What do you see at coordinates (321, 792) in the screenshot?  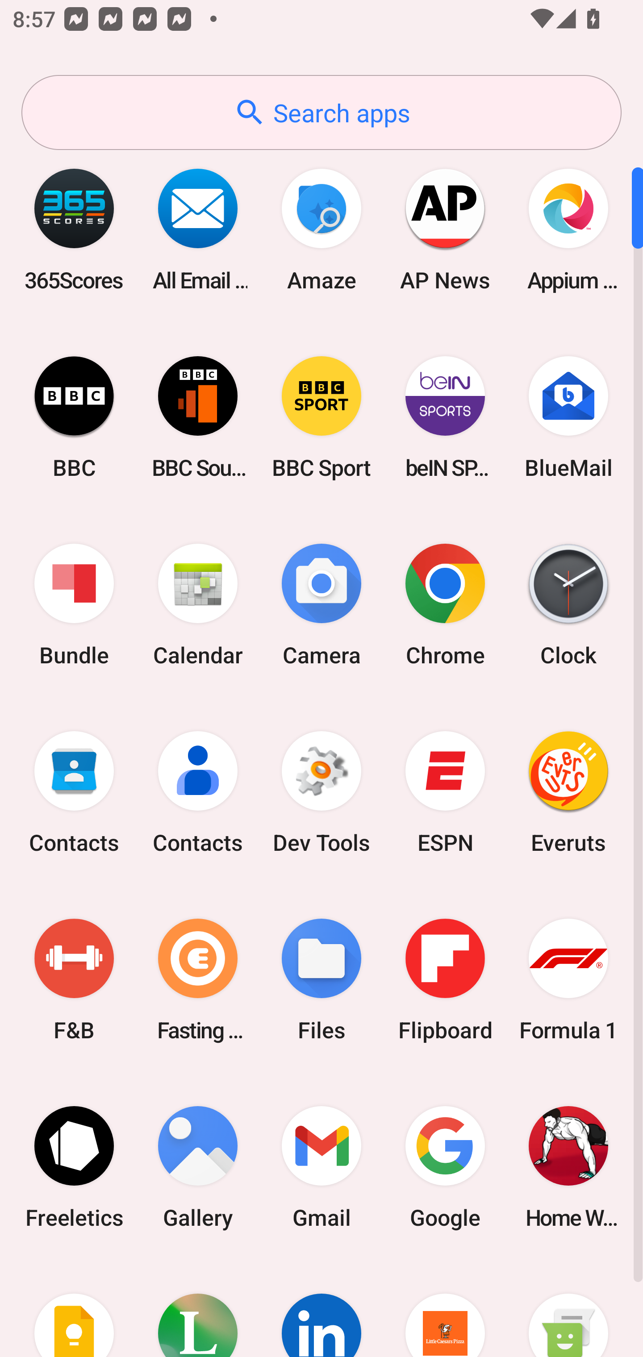 I see `Dev Tools` at bounding box center [321, 792].